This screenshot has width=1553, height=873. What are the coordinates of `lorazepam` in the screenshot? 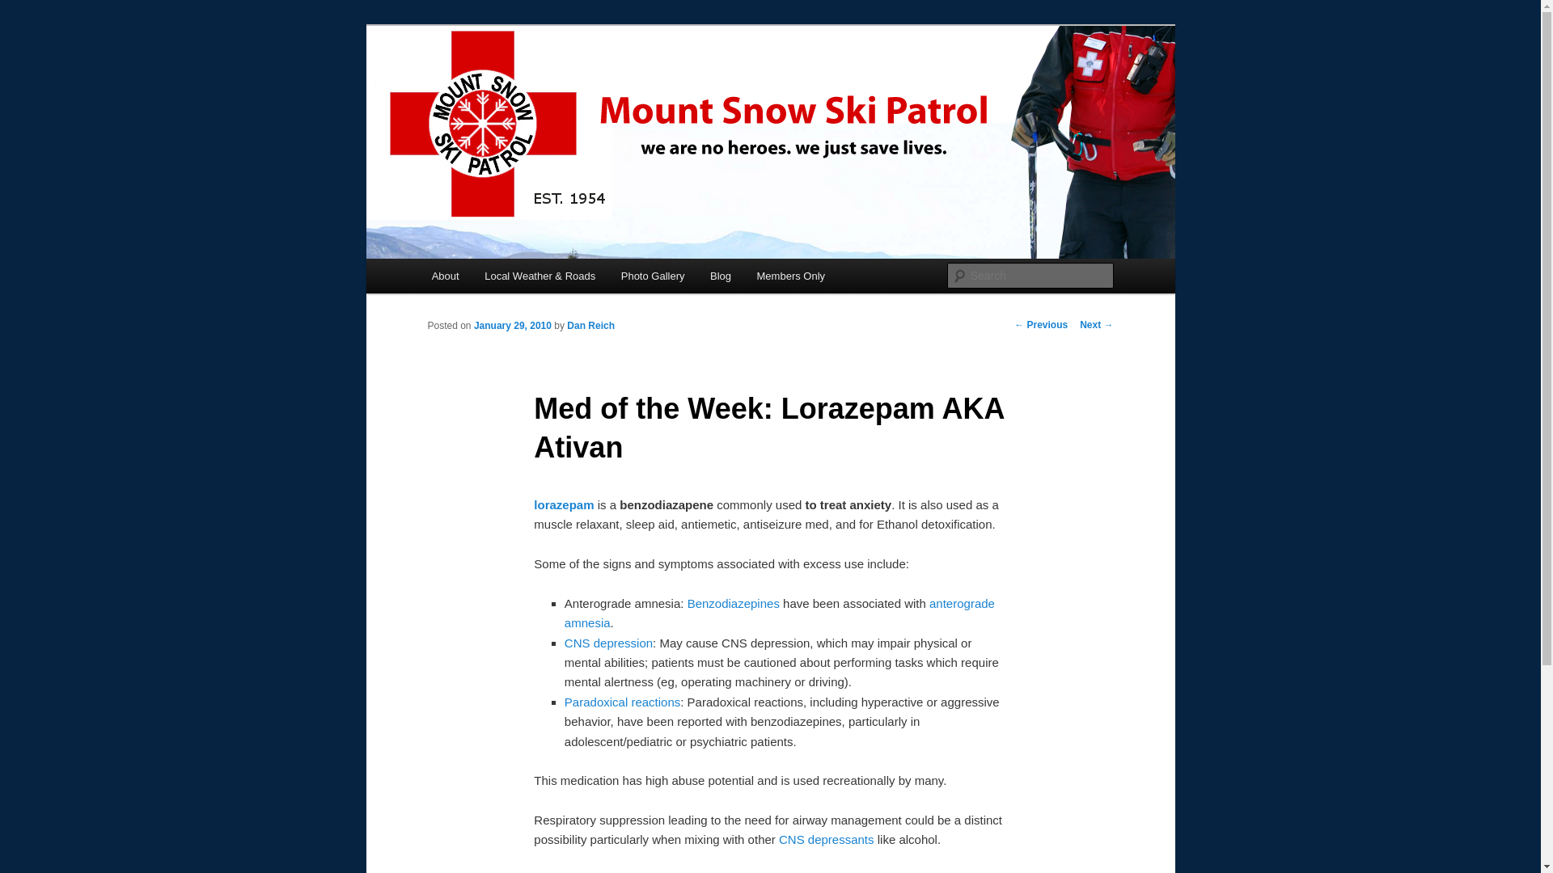 It's located at (563, 504).